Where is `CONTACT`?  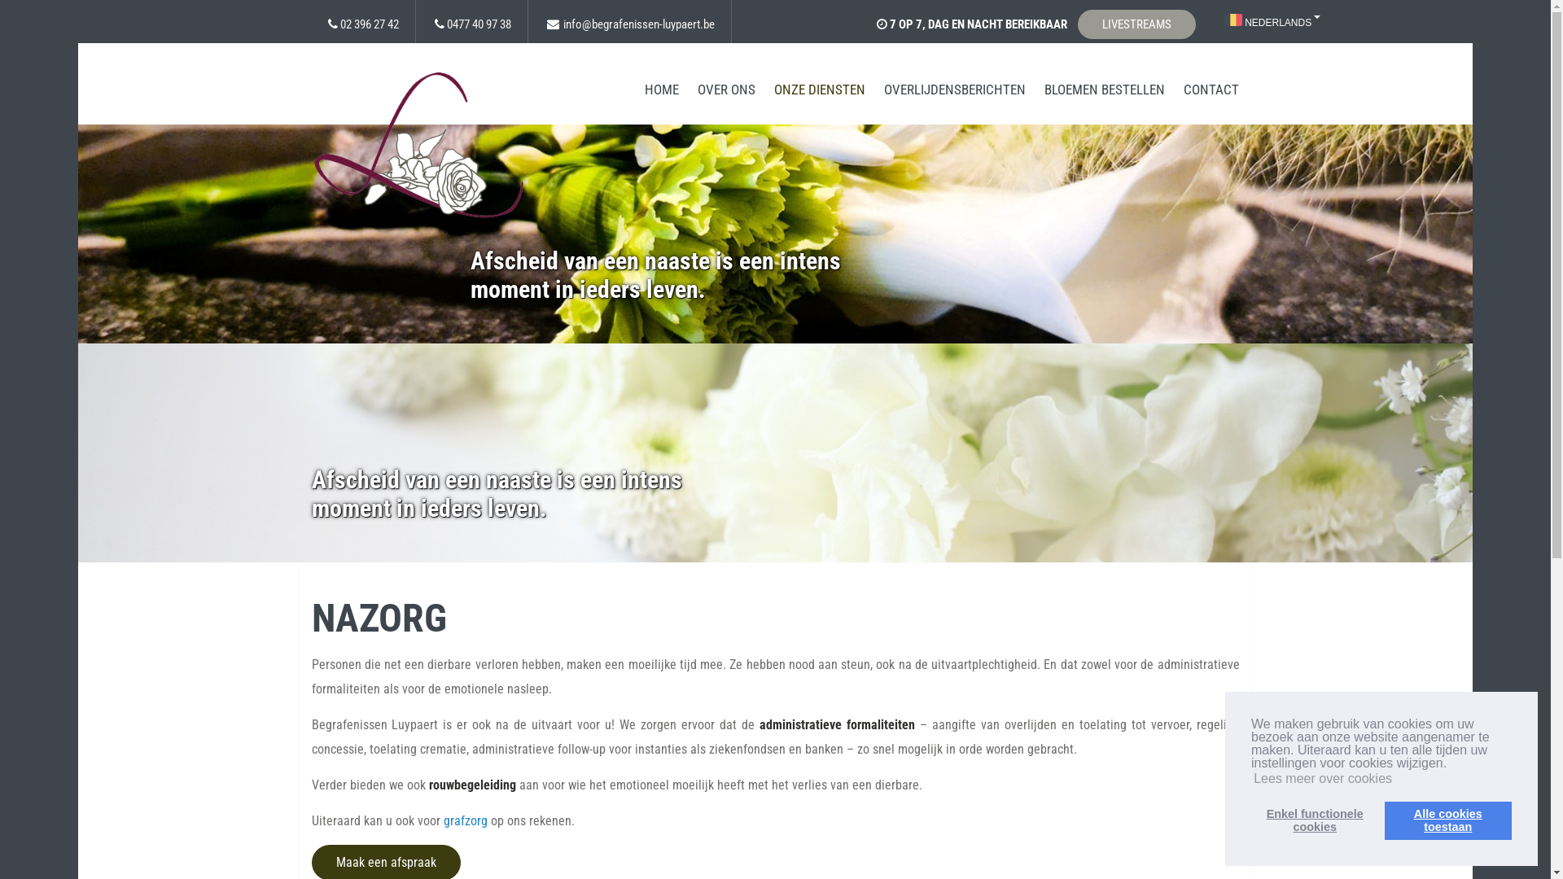 CONTACT is located at coordinates (1211, 90).